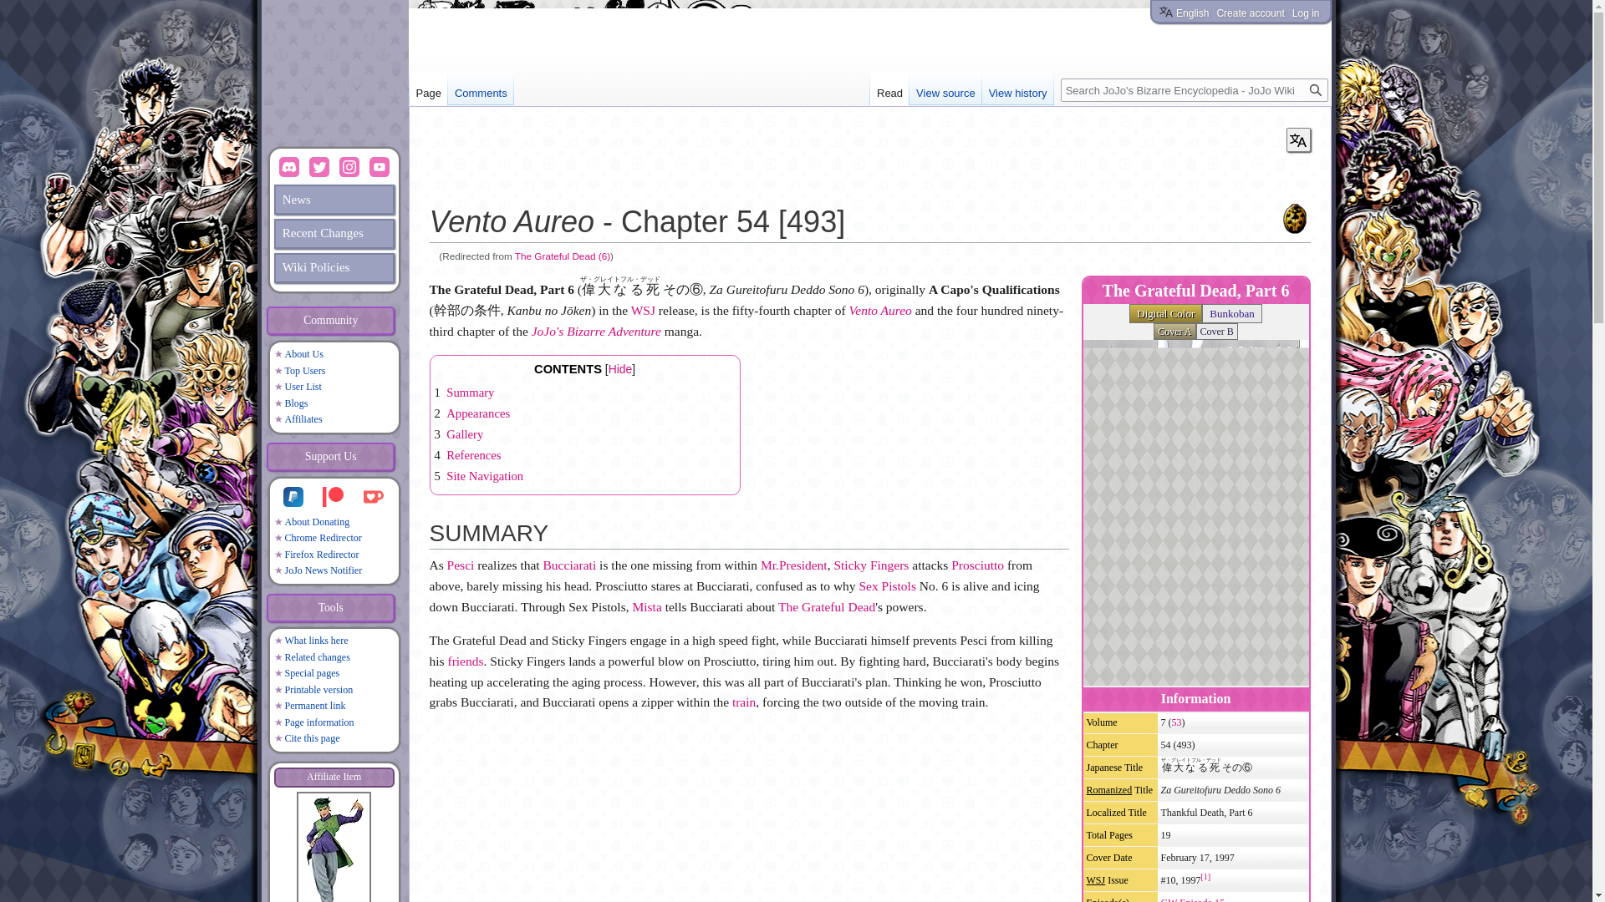  What do you see at coordinates (1192, 899) in the screenshot?
I see `GW Episode 15` at bounding box center [1192, 899].